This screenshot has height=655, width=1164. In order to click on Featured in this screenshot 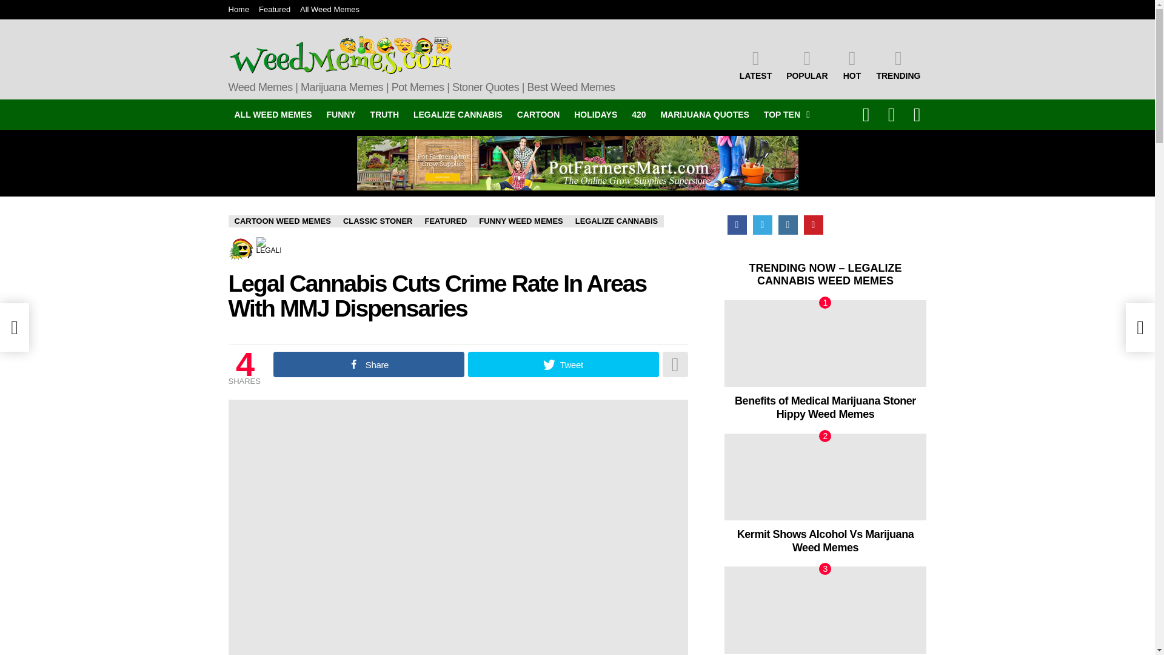, I will do `click(274, 10)`.